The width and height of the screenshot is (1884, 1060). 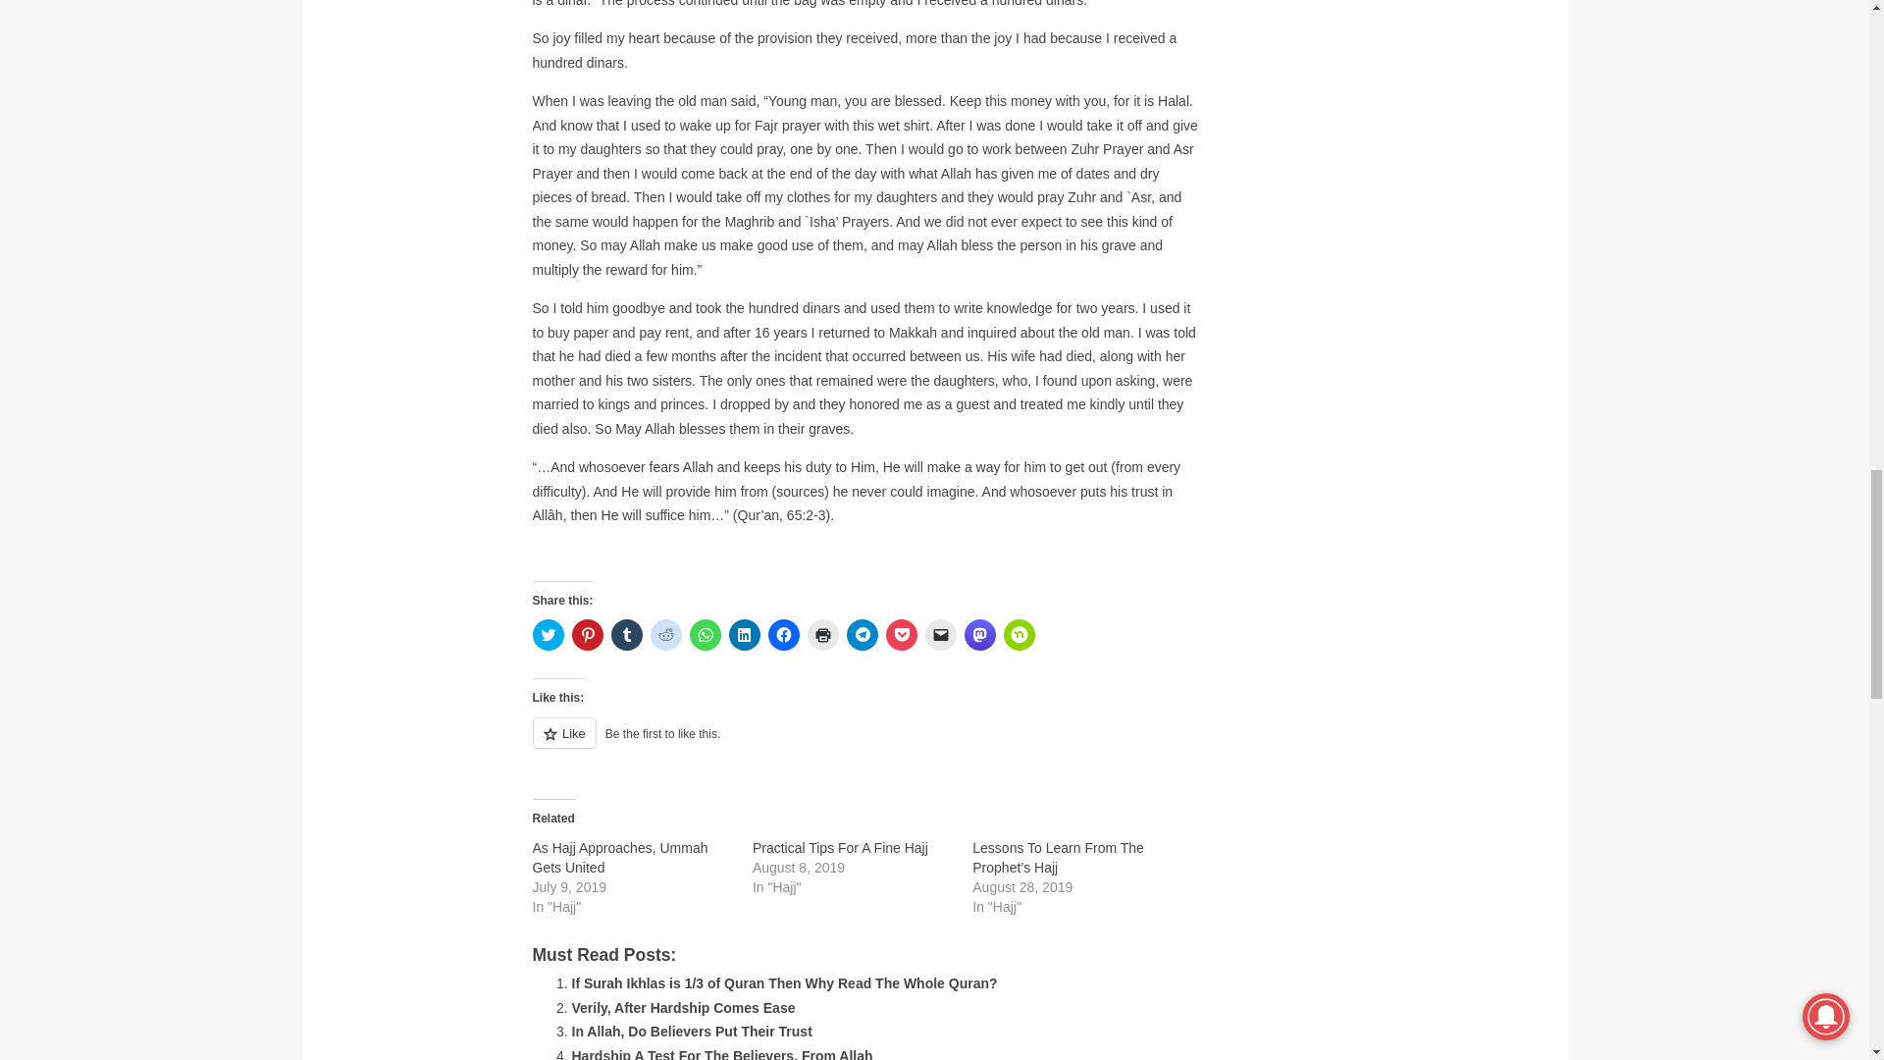 I want to click on Click to share on Tumblr, so click(x=626, y=634).